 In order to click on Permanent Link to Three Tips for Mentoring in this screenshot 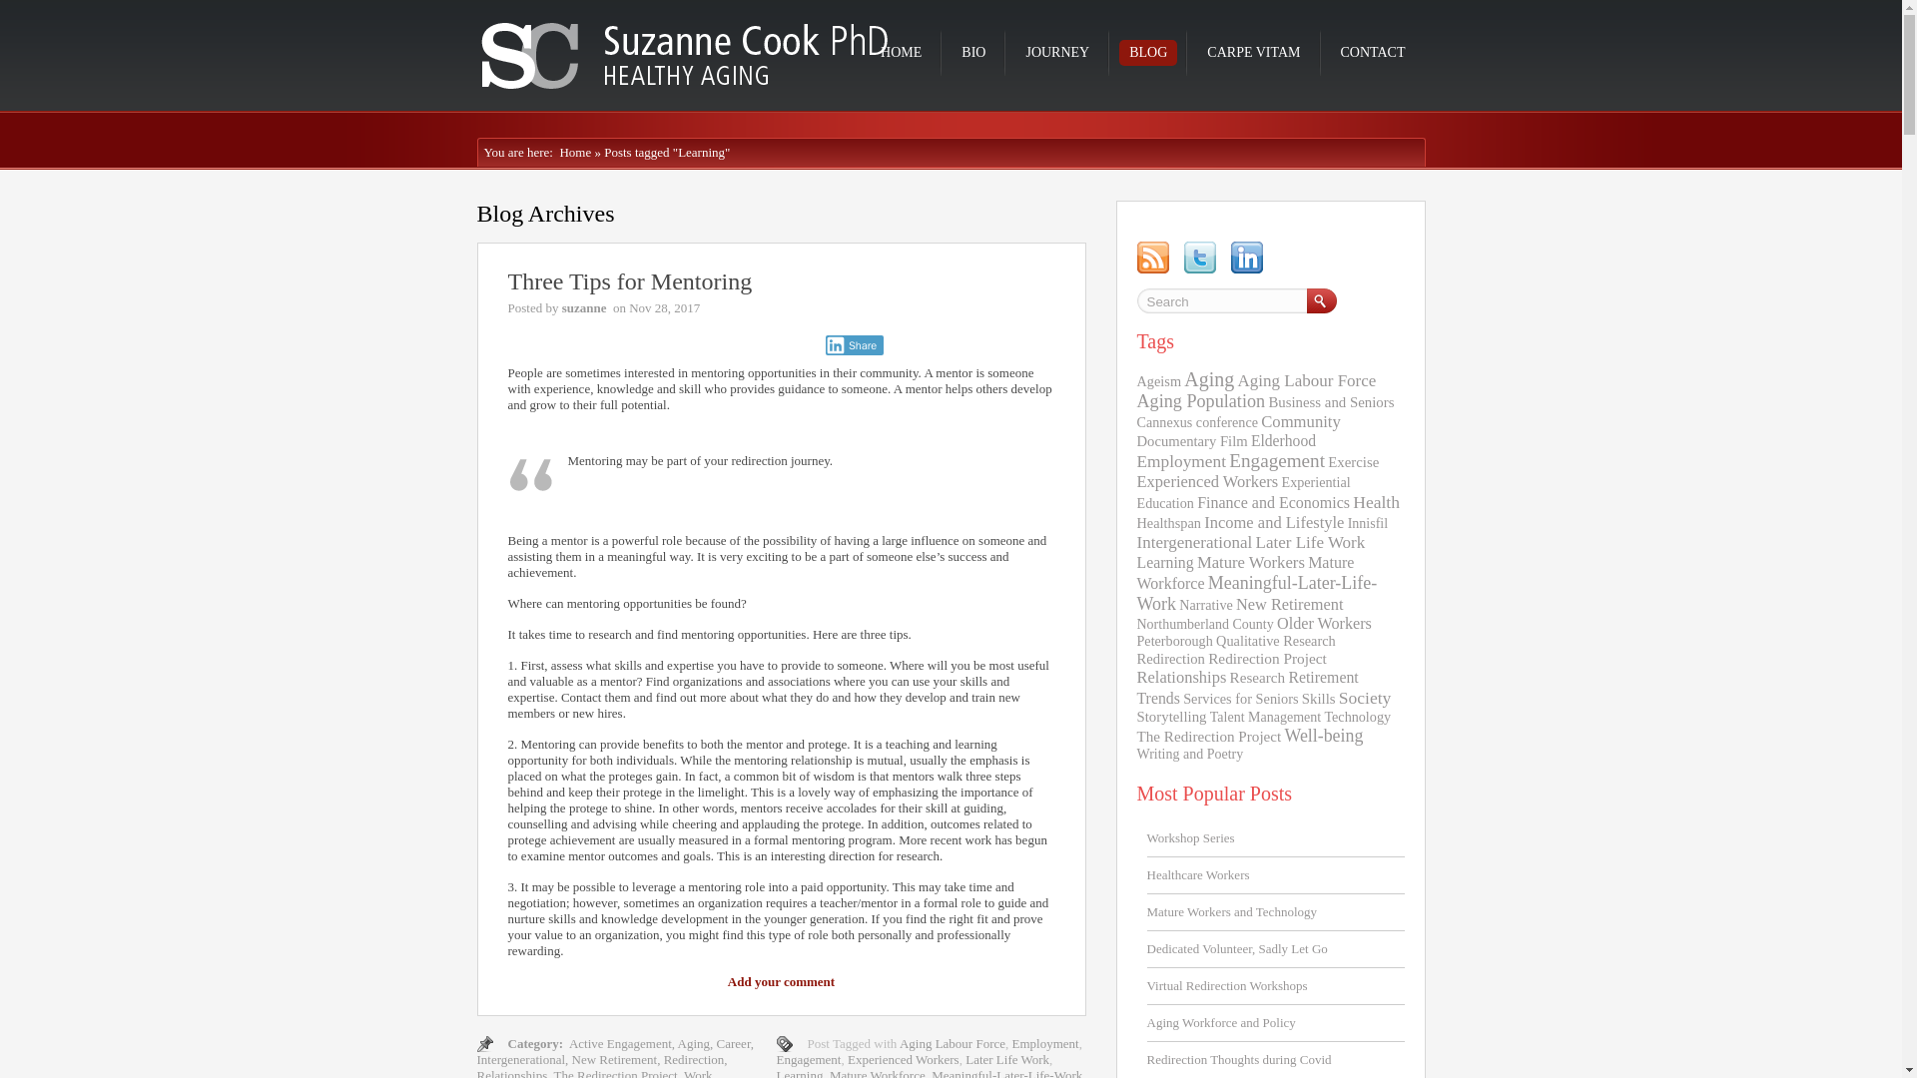, I will do `click(629, 280)`.